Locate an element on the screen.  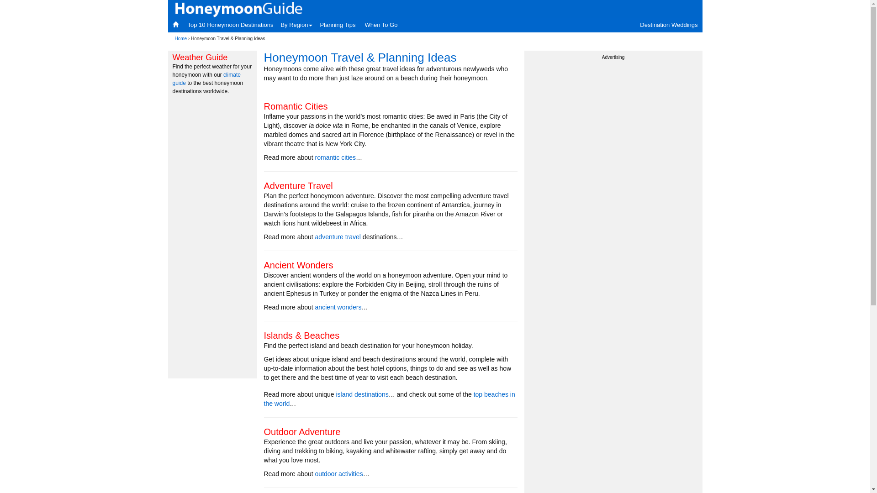
Advertisement is located at coordinates (613, 128).